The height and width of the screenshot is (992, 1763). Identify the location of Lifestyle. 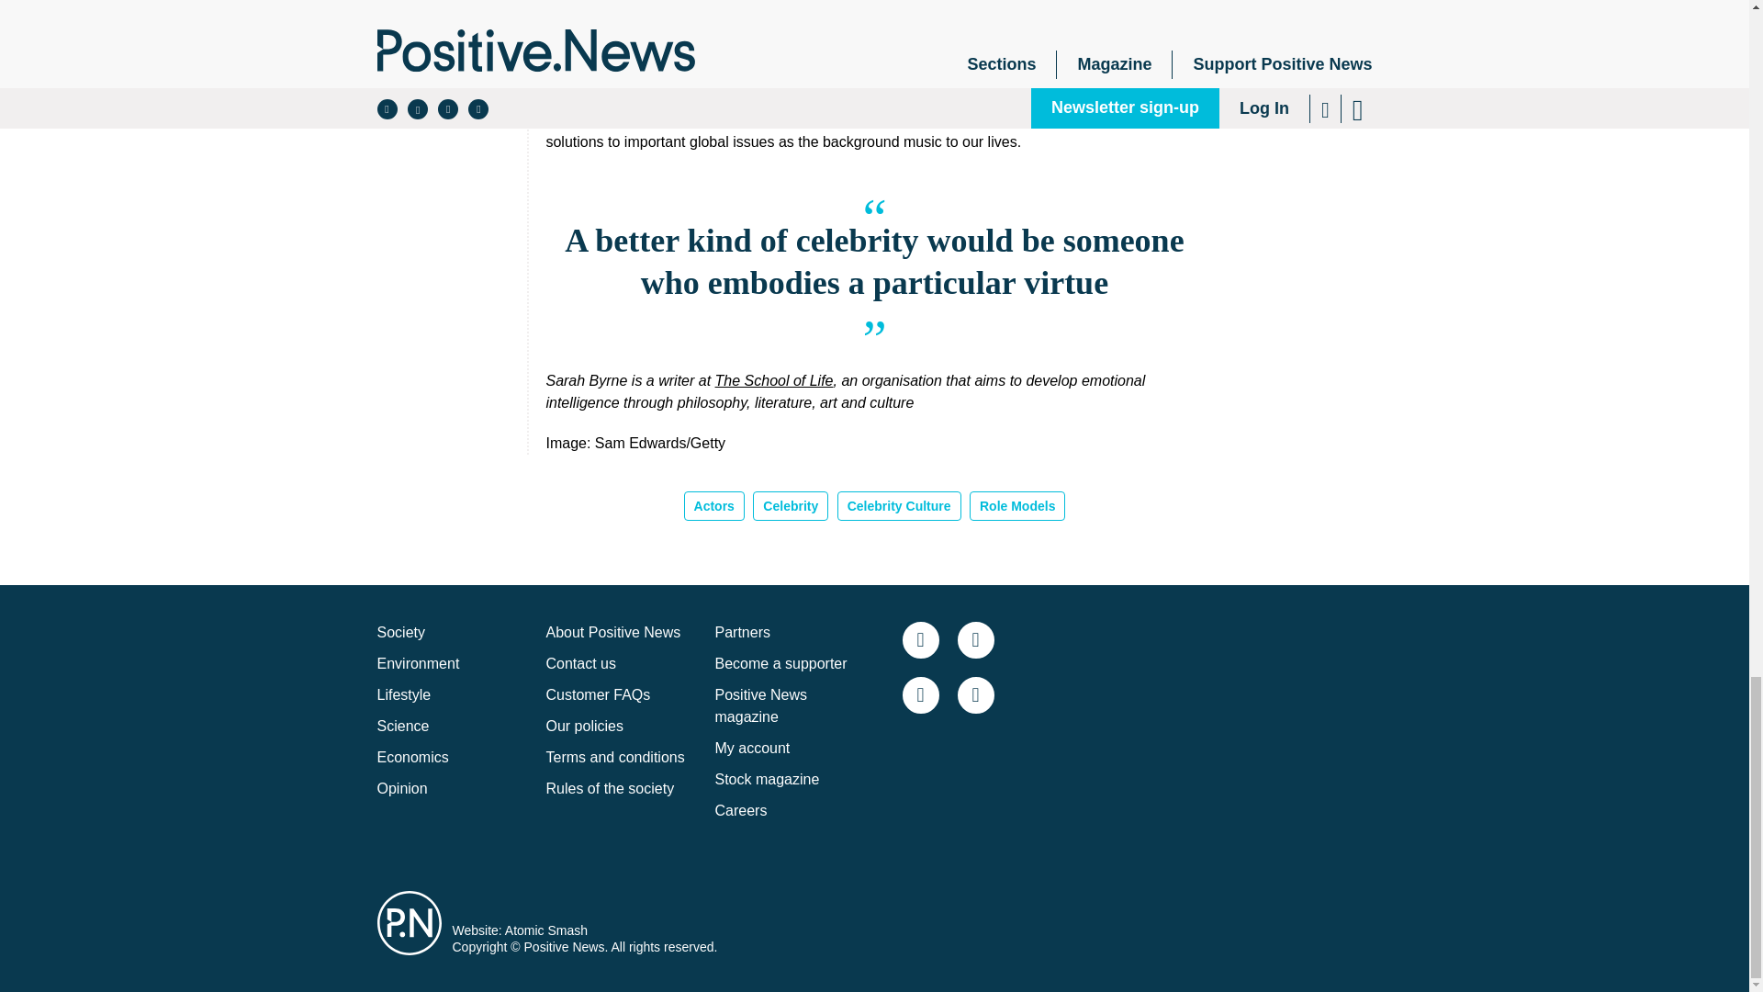
(403, 694).